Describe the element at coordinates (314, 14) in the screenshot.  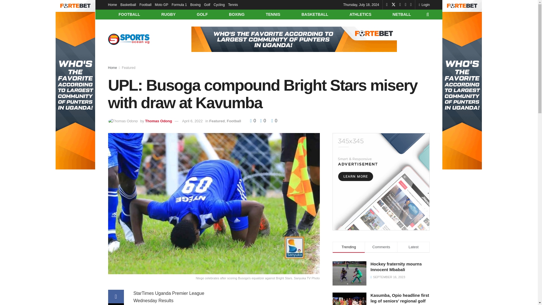
I see `BASKETBALL` at that location.